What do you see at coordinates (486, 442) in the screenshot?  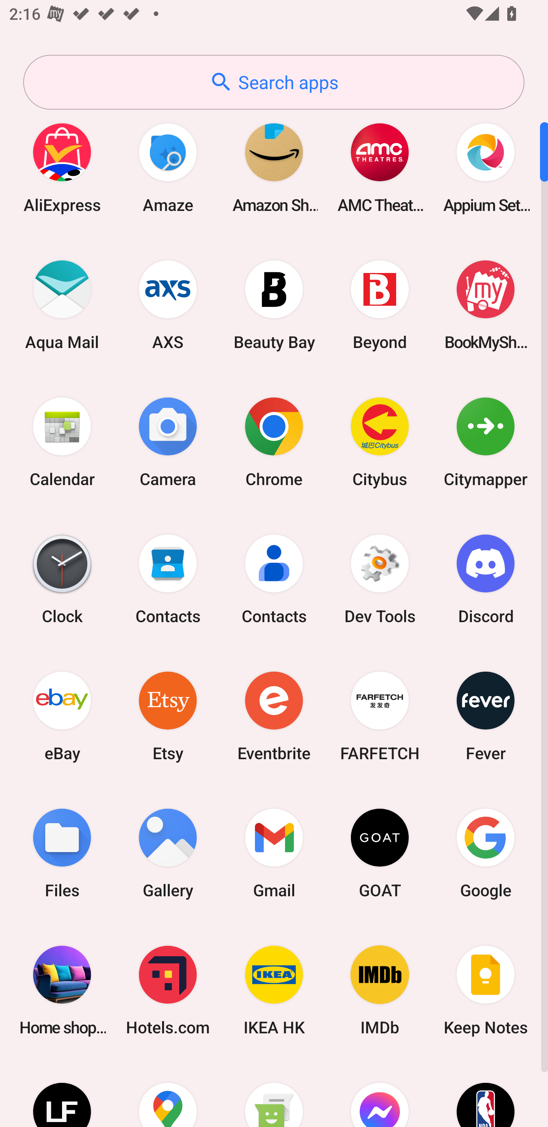 I see `Citymapper` at bounding box center [486, 442].